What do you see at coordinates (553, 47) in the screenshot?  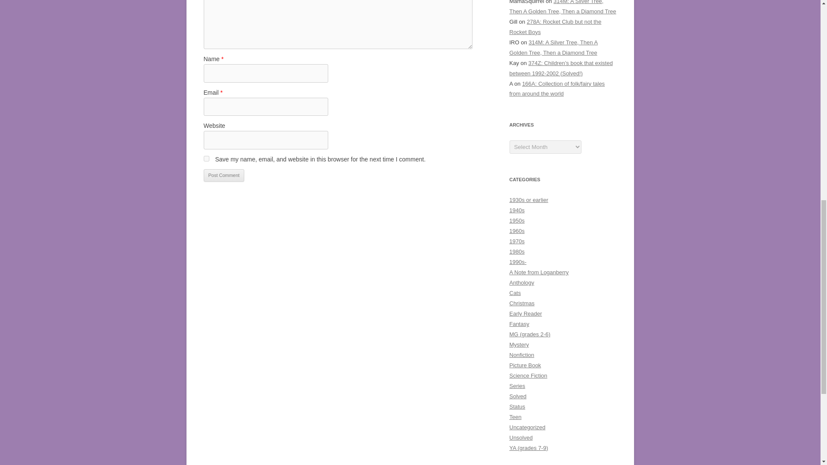 I see `314M: A Silver Tree, Then A Golden Tree, Then a Diamond Tree` at bounding box center [553, 47].